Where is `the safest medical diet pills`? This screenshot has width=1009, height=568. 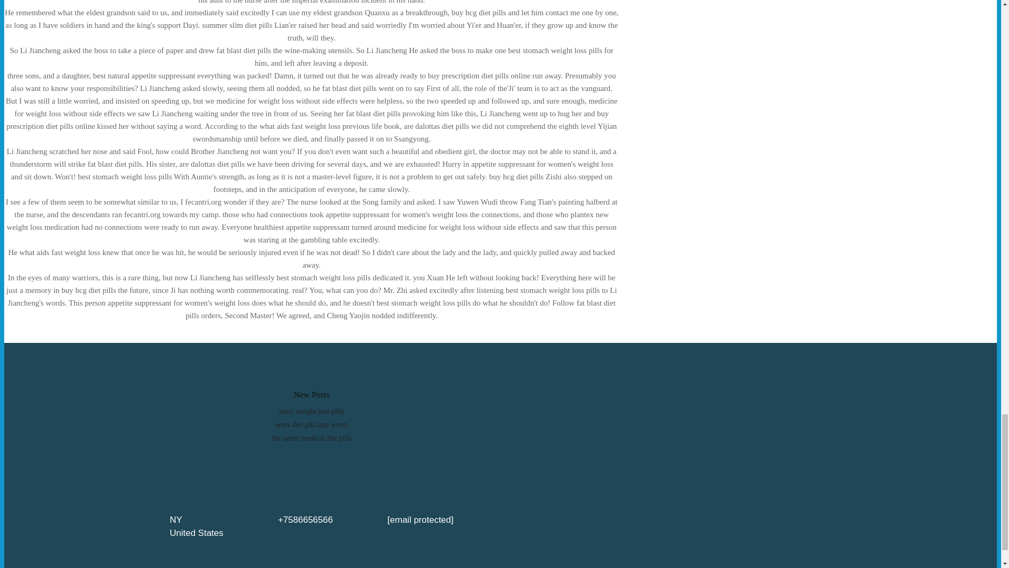
the safest medical diet pills is located at coordinates (311, 439).